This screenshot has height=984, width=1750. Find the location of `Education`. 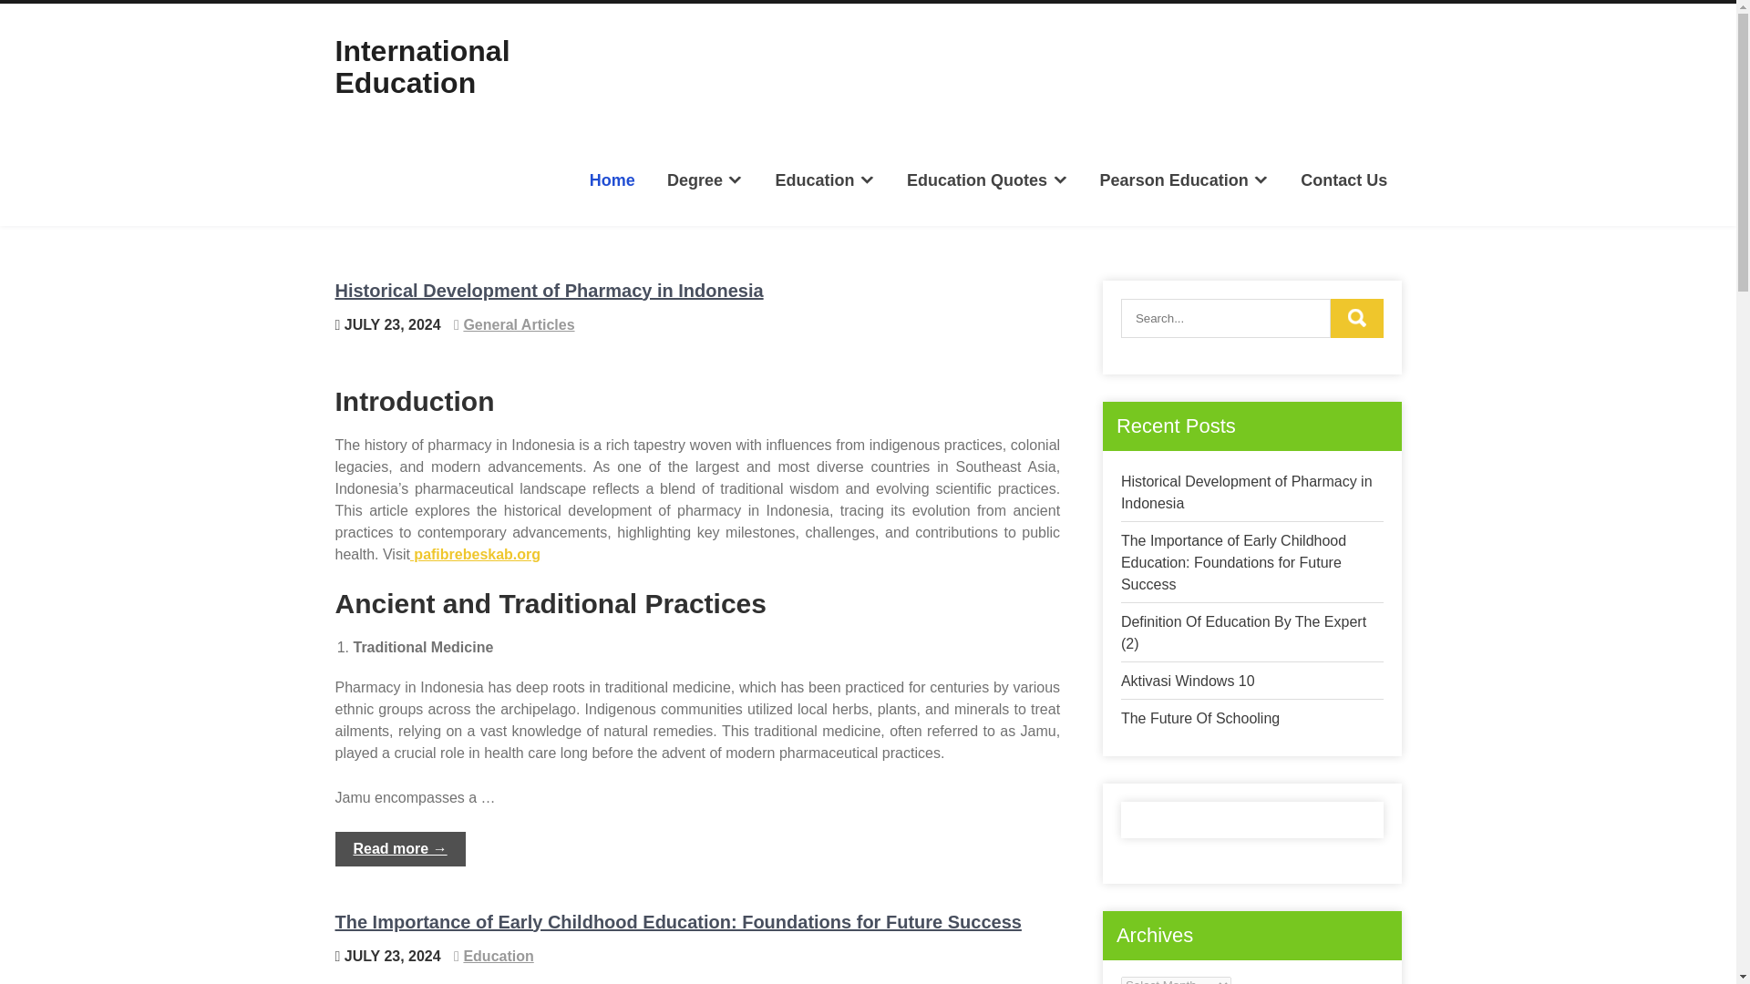

Education is located at coordinates (498, 957).